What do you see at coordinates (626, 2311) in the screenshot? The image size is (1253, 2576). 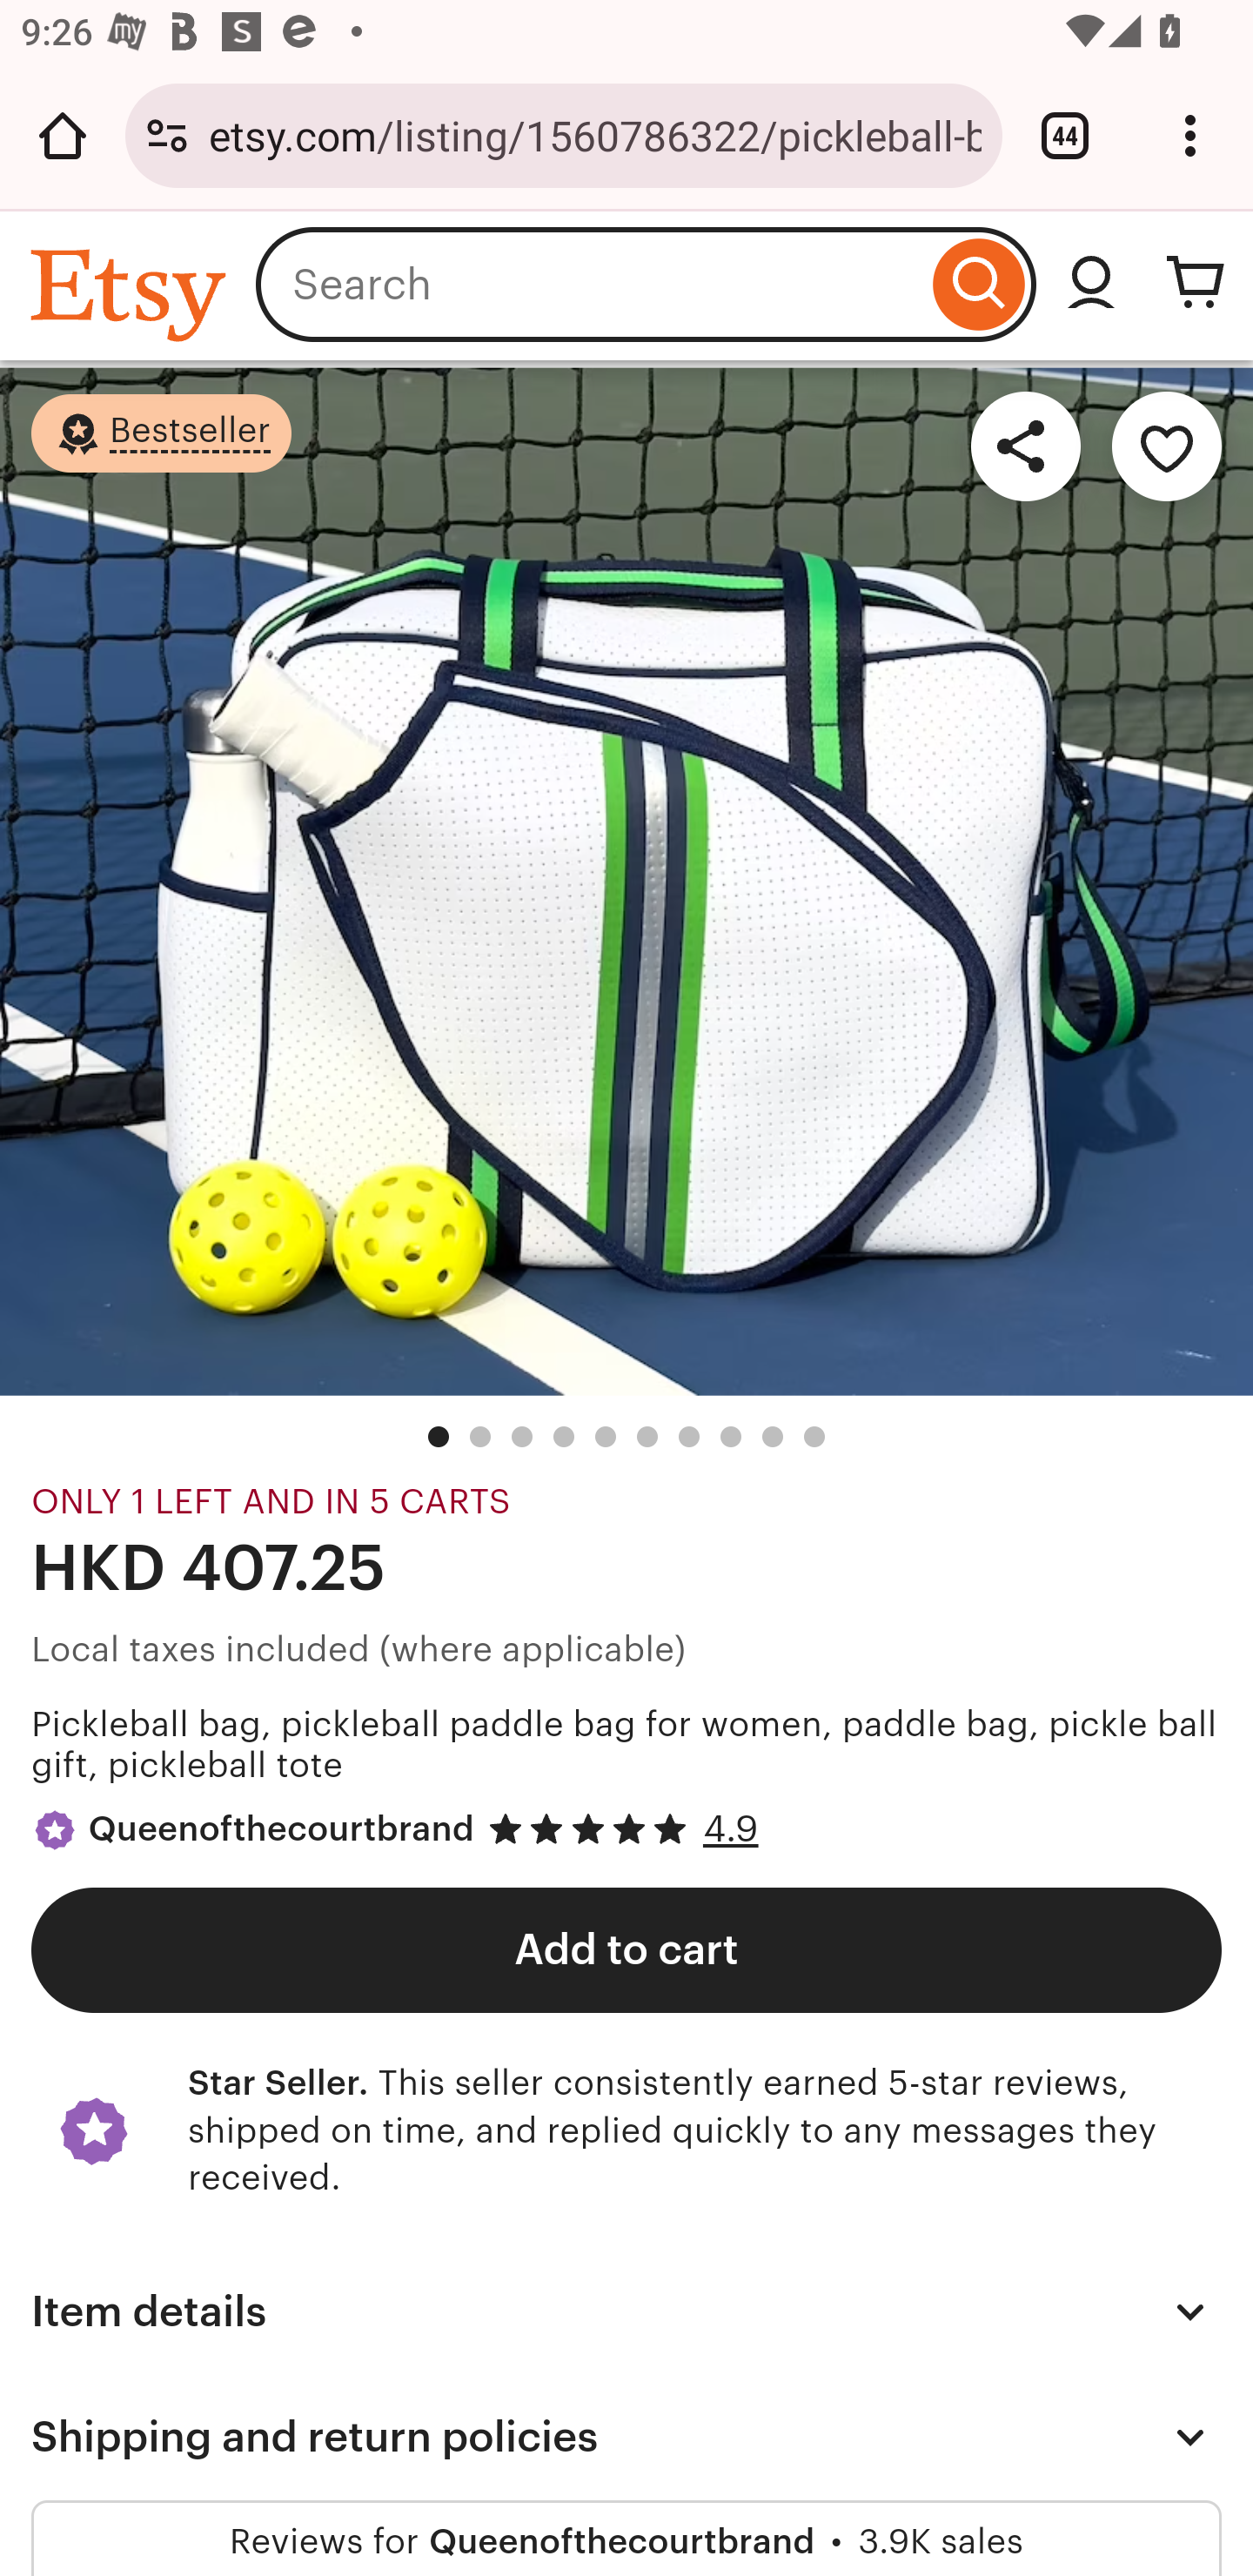 I see `Item details` at bounding box center [626, 2311].